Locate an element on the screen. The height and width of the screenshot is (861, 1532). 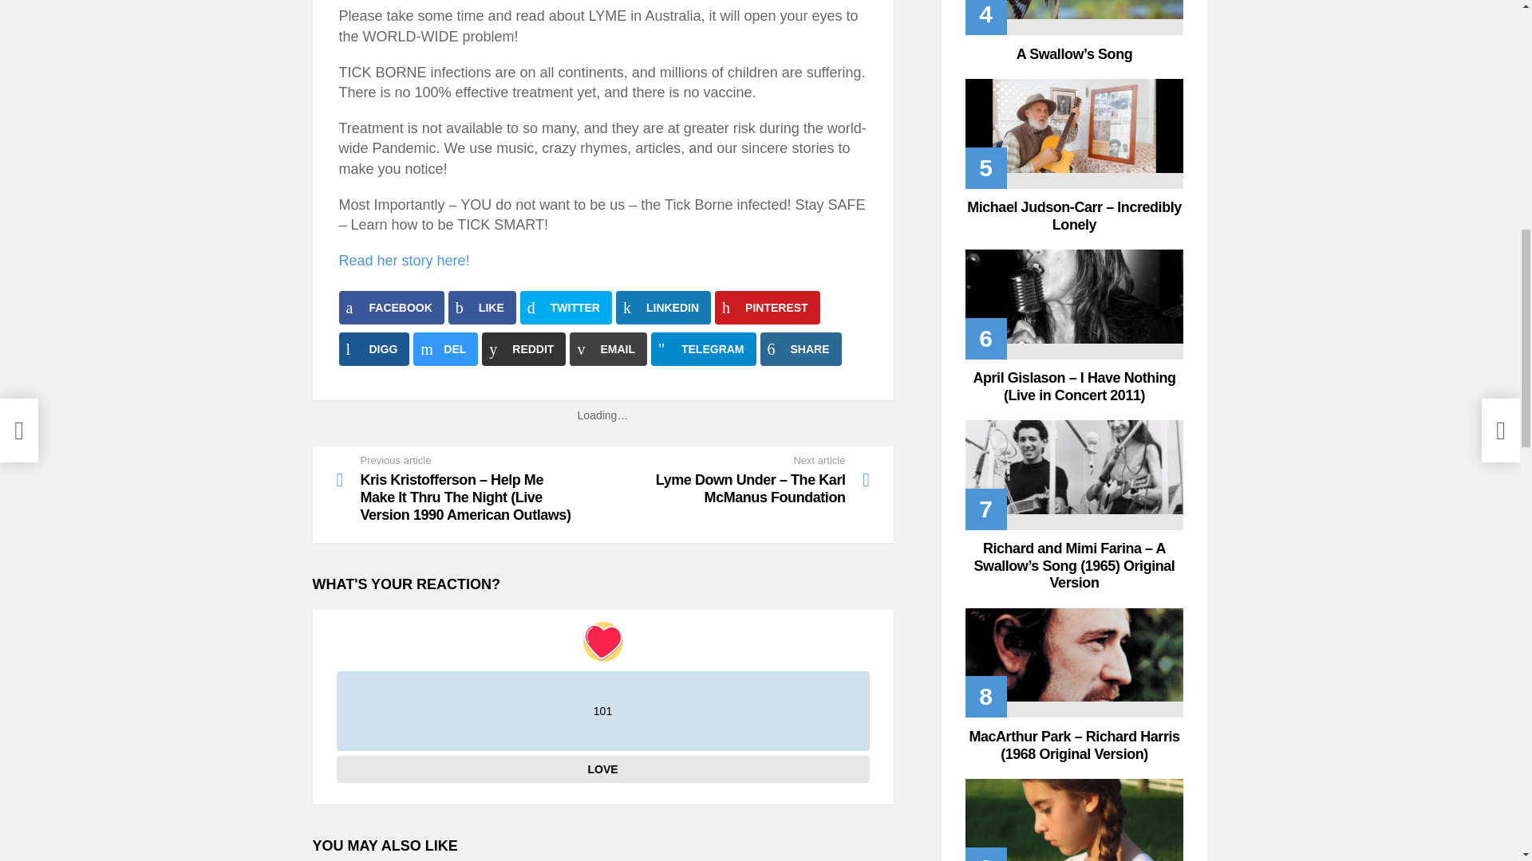
Read her story here! is located at coordinates (404, 260).